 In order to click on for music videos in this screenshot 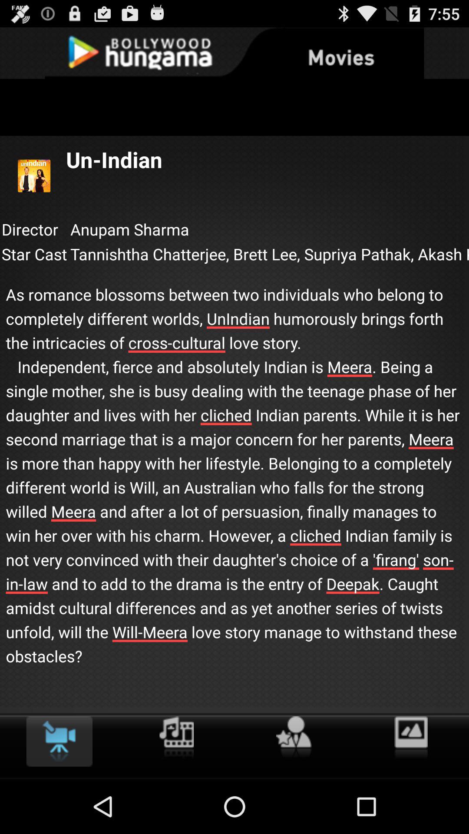, I will do `click(176, 738)`.